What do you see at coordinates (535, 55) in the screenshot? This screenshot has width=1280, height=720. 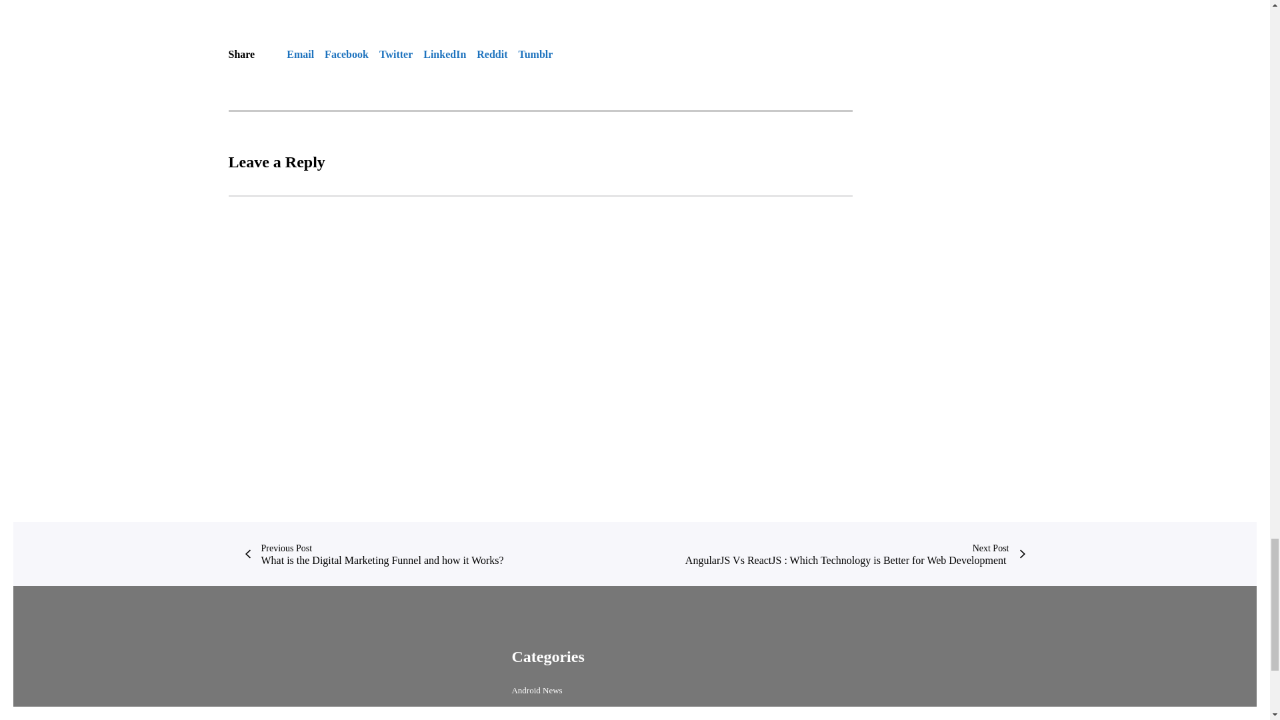 I see `Tumblr` at bounding box center [535, 55].